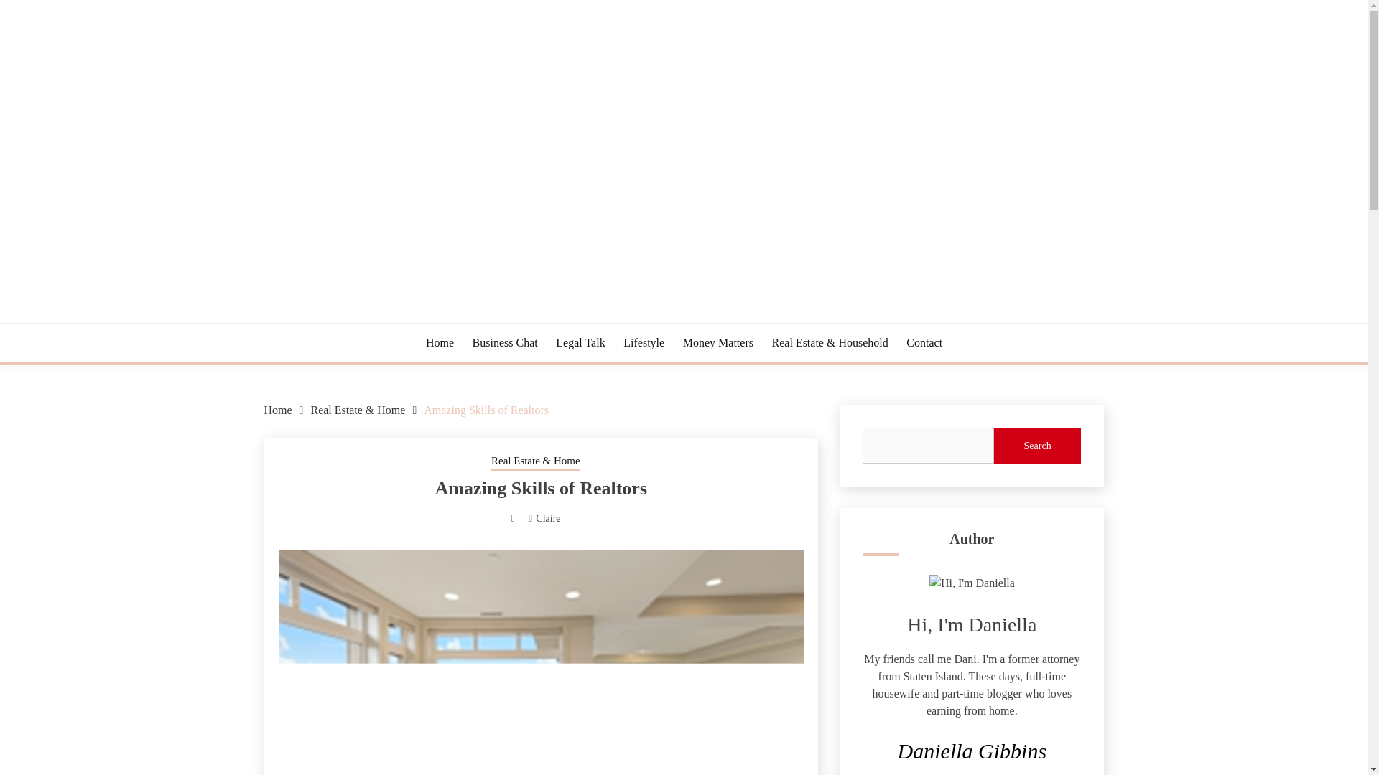 The image size is (1379, 775). What do you see at coordinates (718, 343) in the screenshot?
I see `Money Matters` at bounding box center [718, 343].